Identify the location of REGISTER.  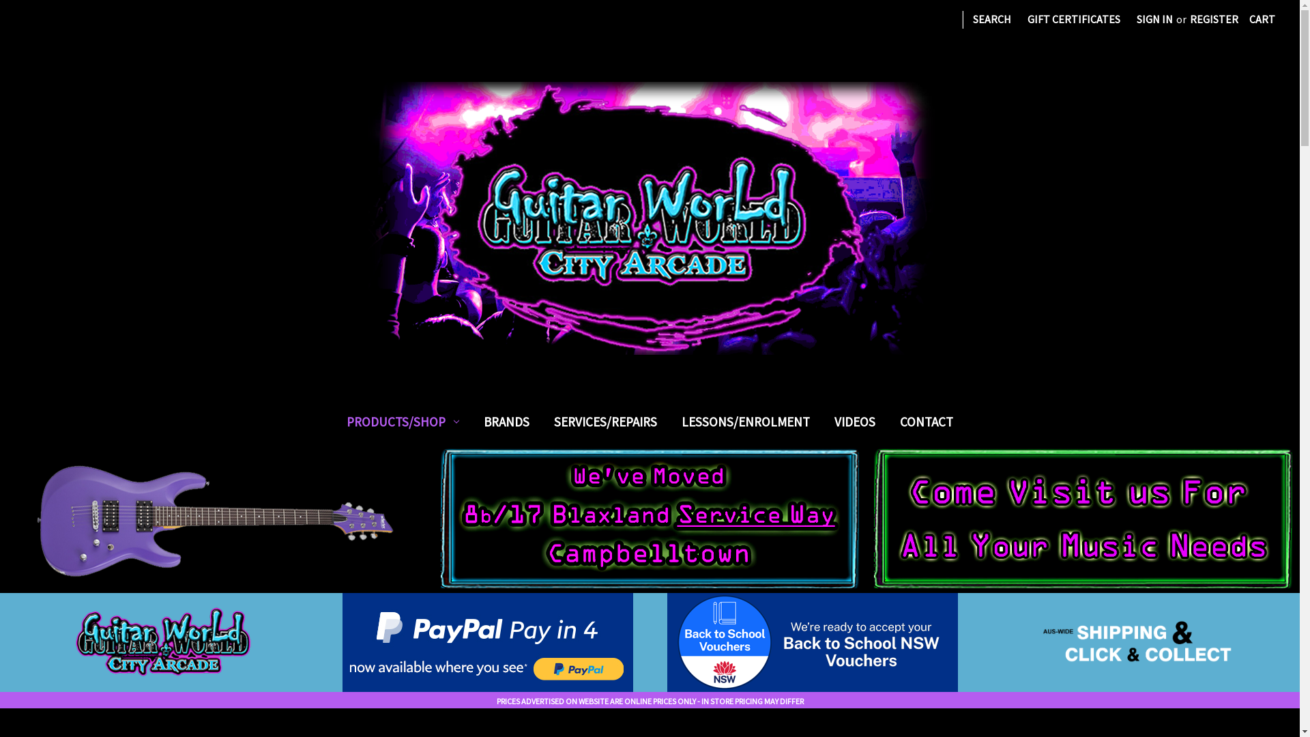
(1214, 19).